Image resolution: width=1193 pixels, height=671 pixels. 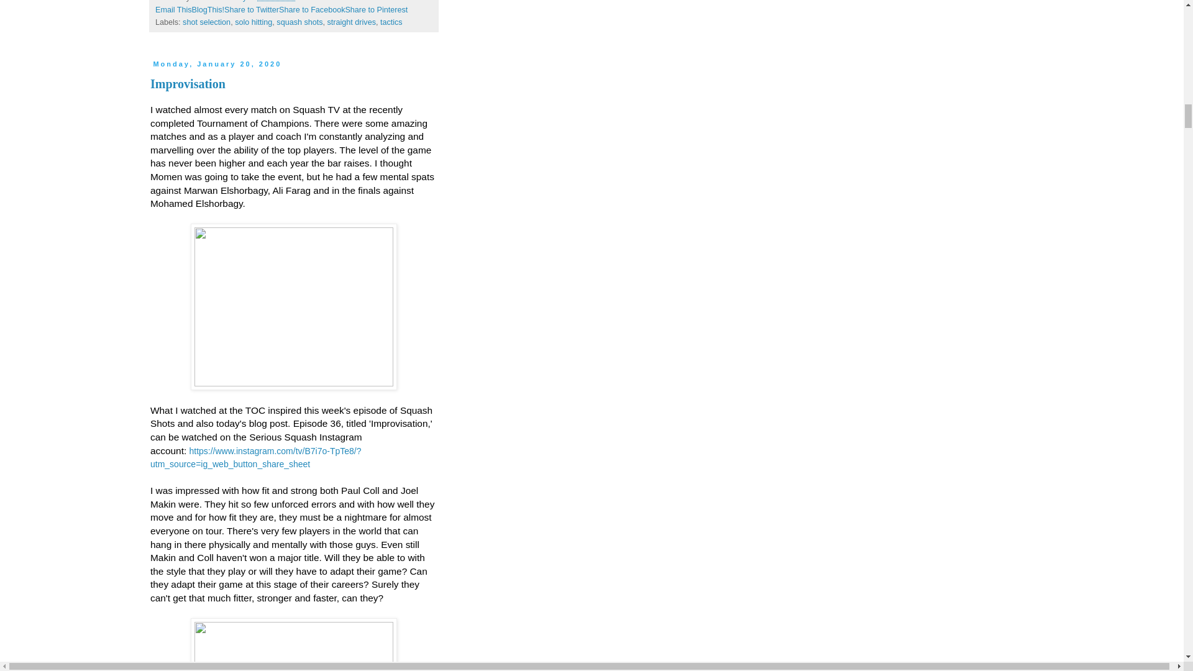 I want to click on squash shots, so click(x=299, y=22).